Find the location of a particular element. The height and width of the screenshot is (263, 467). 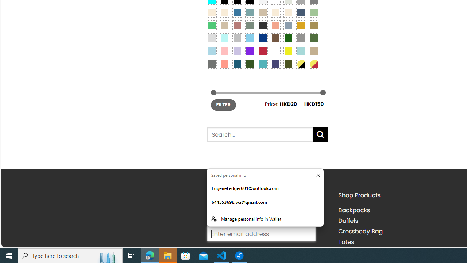

Charcoal is located at coordinates (263, 25).